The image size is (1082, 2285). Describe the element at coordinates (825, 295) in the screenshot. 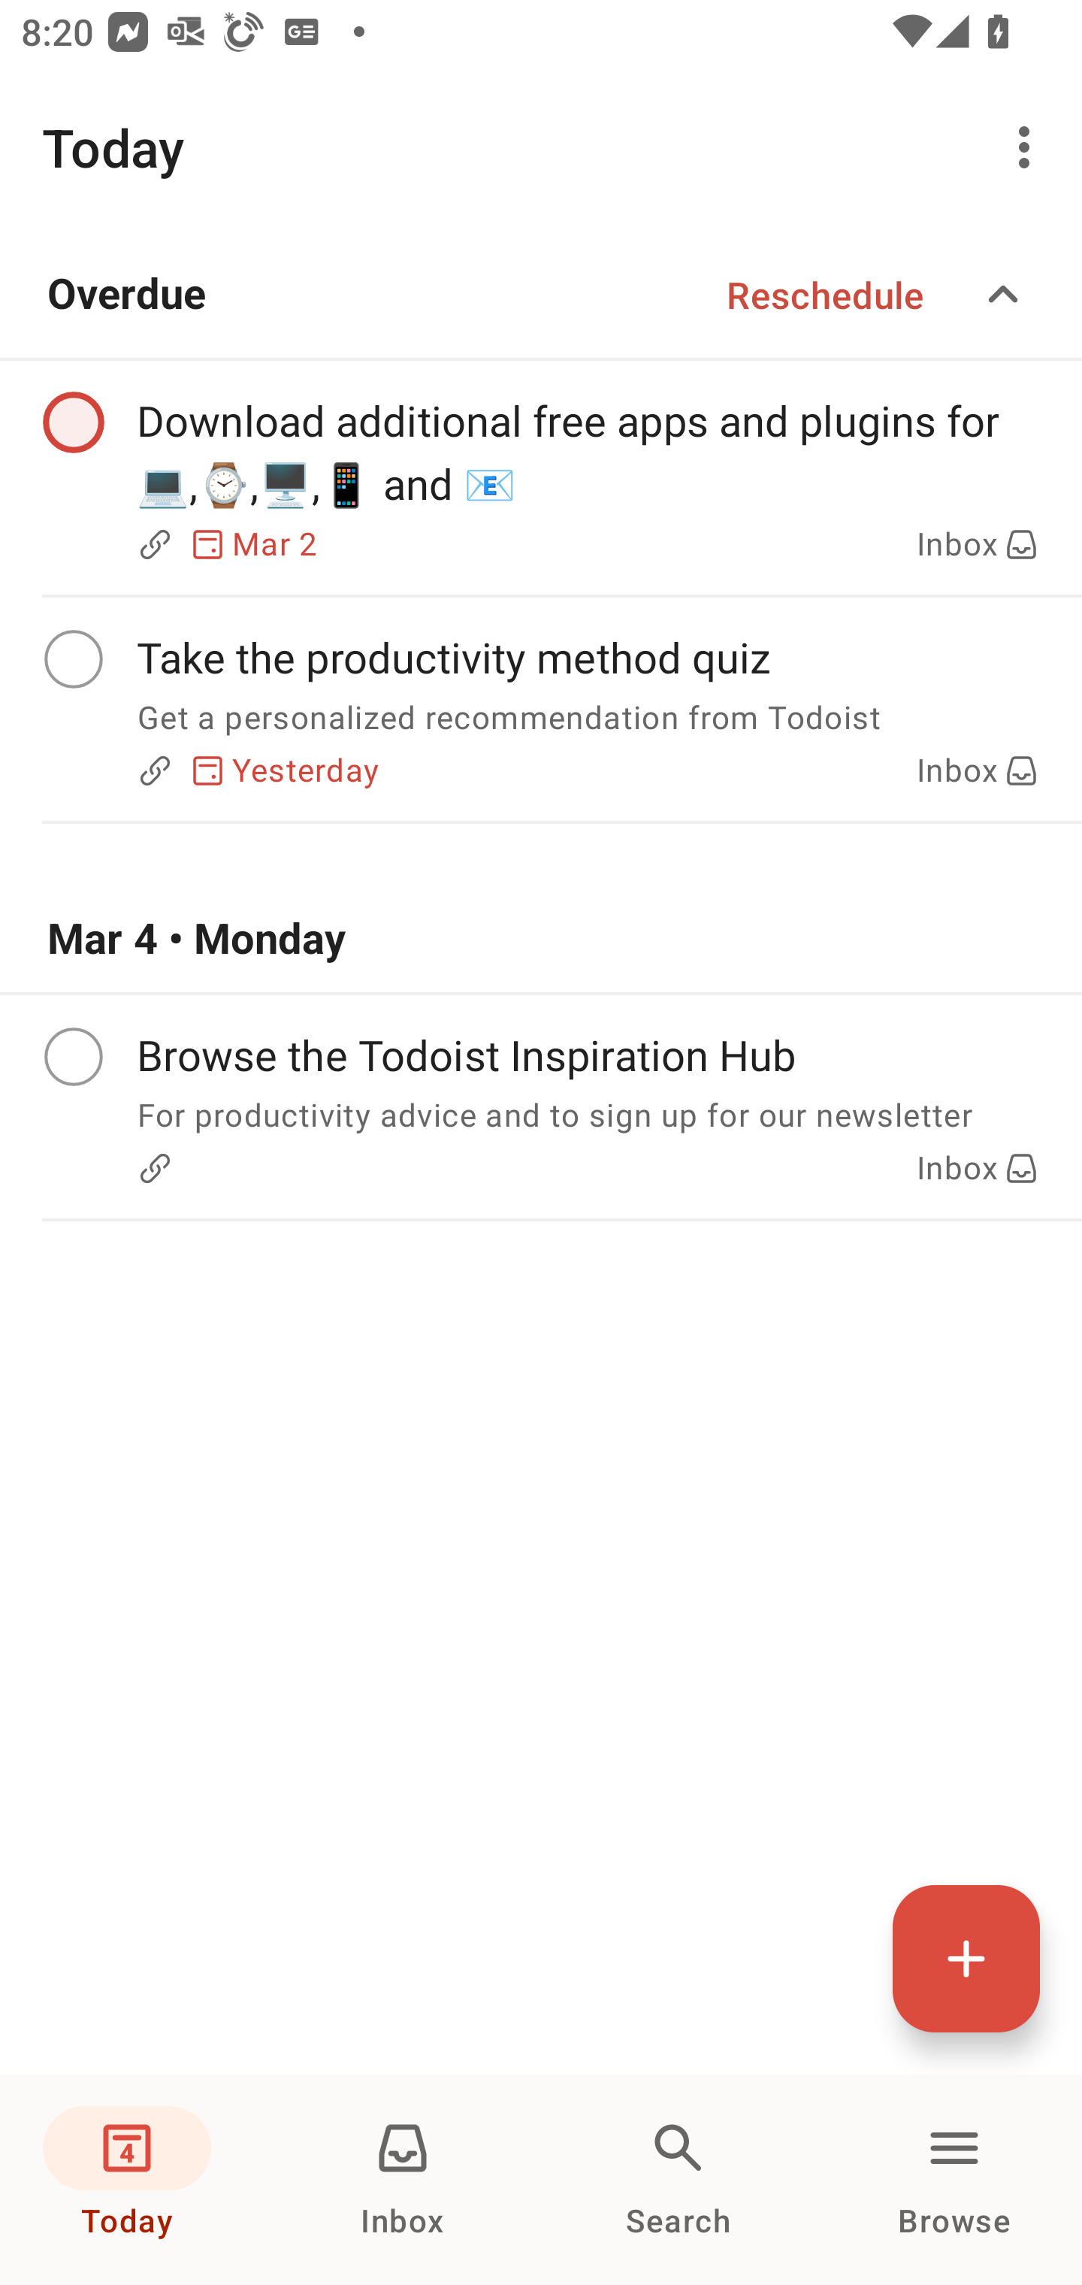

I see `Reschedule` at that location.